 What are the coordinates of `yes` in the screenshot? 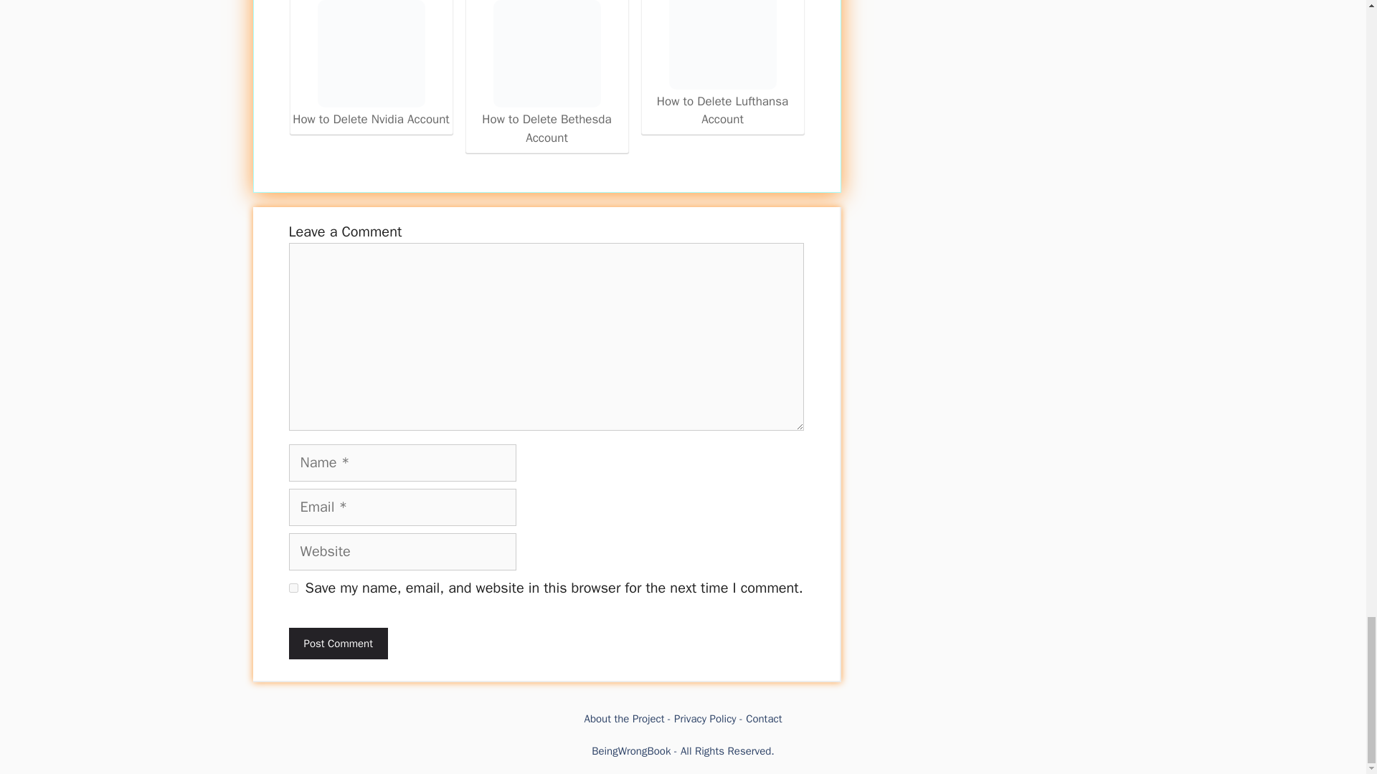 It's located at (293, 588).